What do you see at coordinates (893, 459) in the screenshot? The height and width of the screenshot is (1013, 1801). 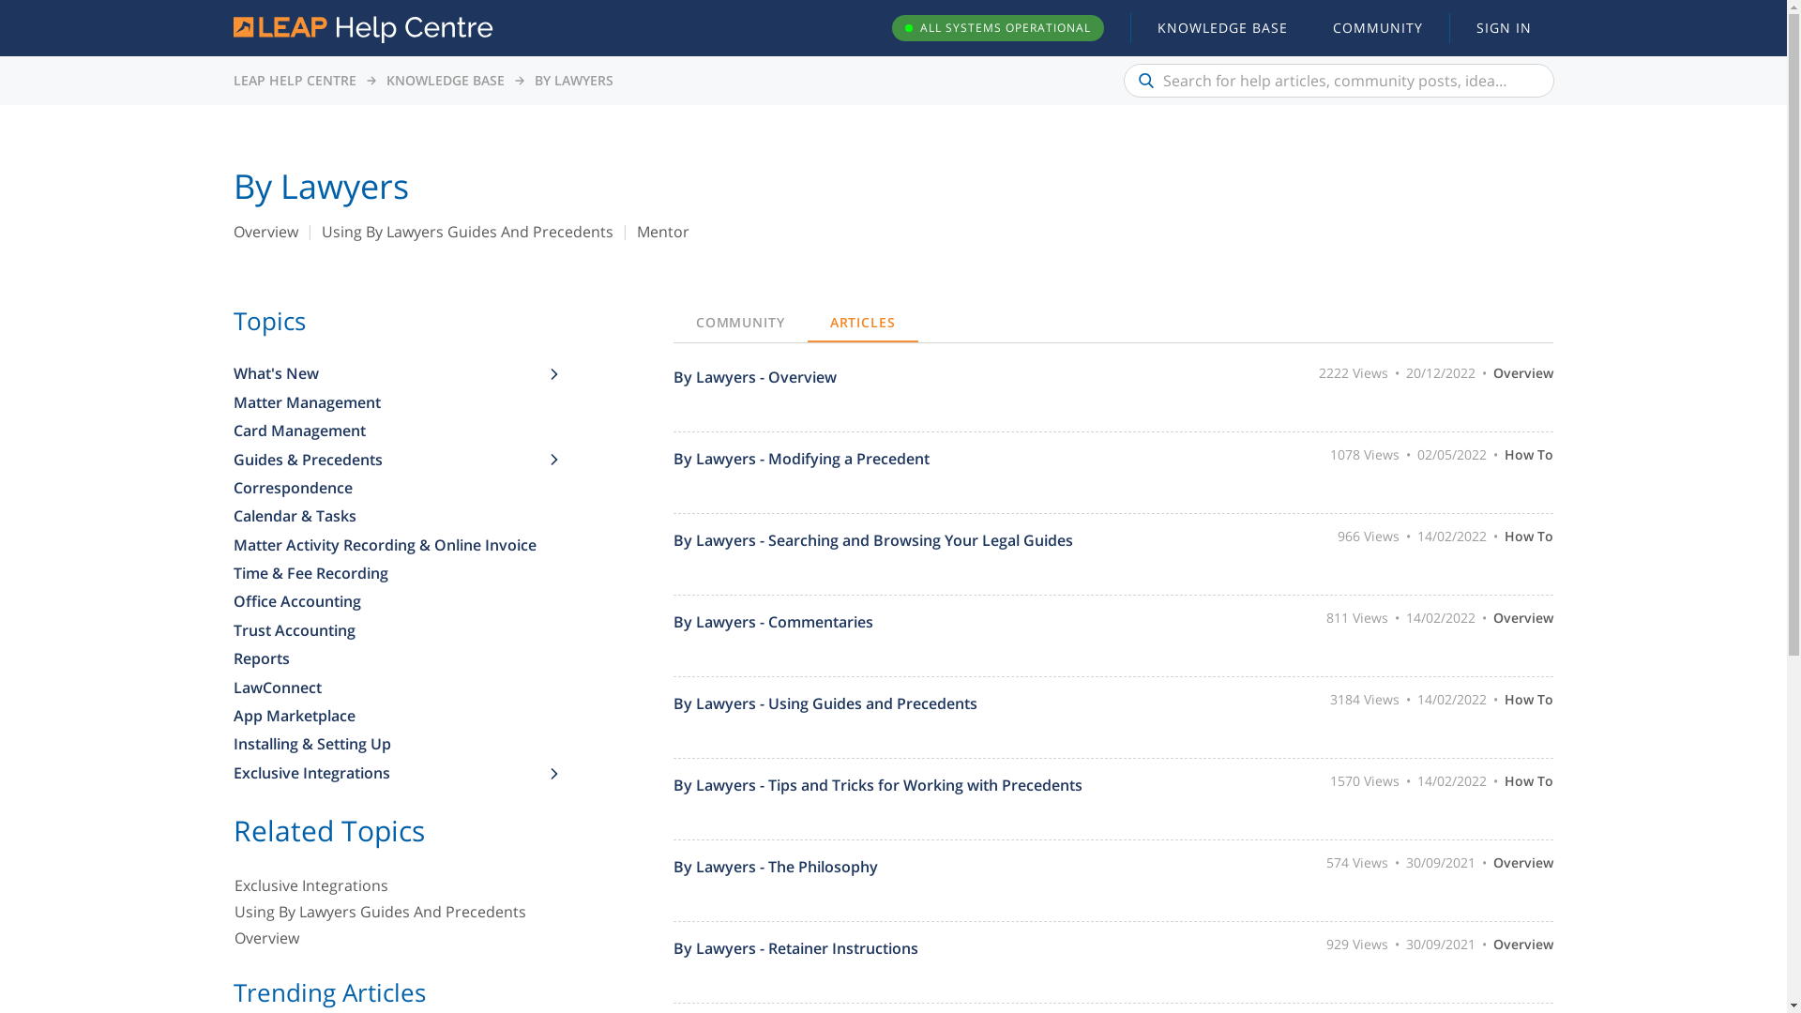 I see `By Lawyers - Modifying a Precedent` at bounding box center [893, 459].